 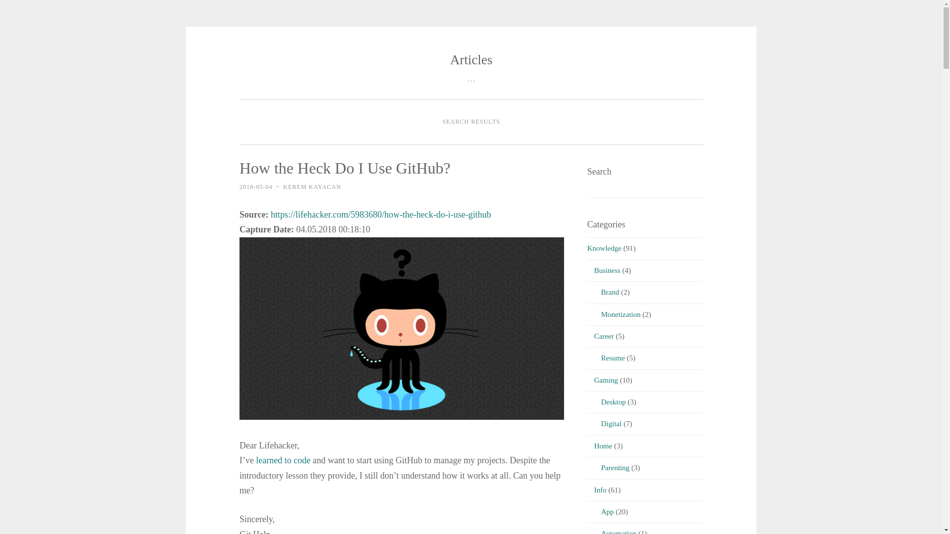 I want to click on Articles, so click(x=471, y=59).